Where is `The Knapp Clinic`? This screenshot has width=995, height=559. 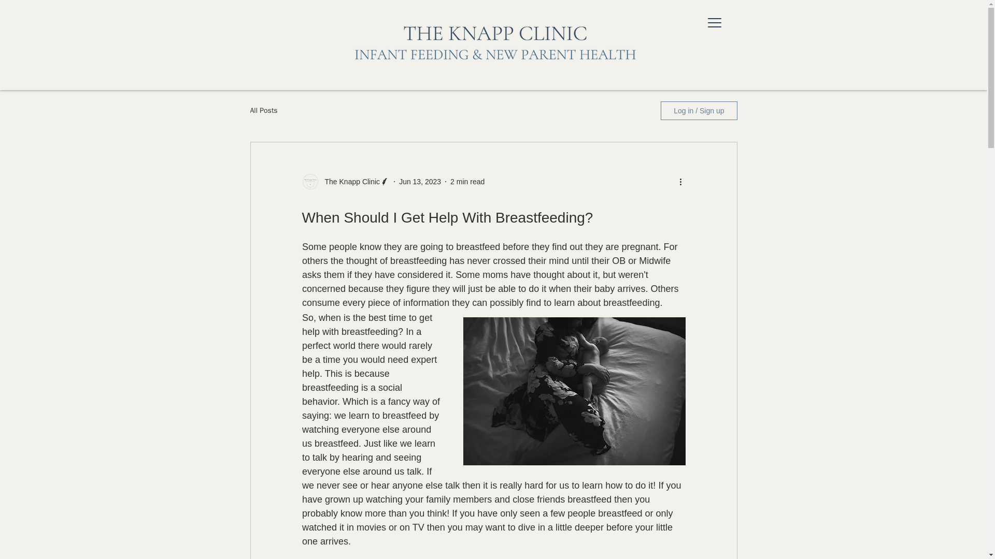 The Knapp Clinic is located at coordinates (349, 181).